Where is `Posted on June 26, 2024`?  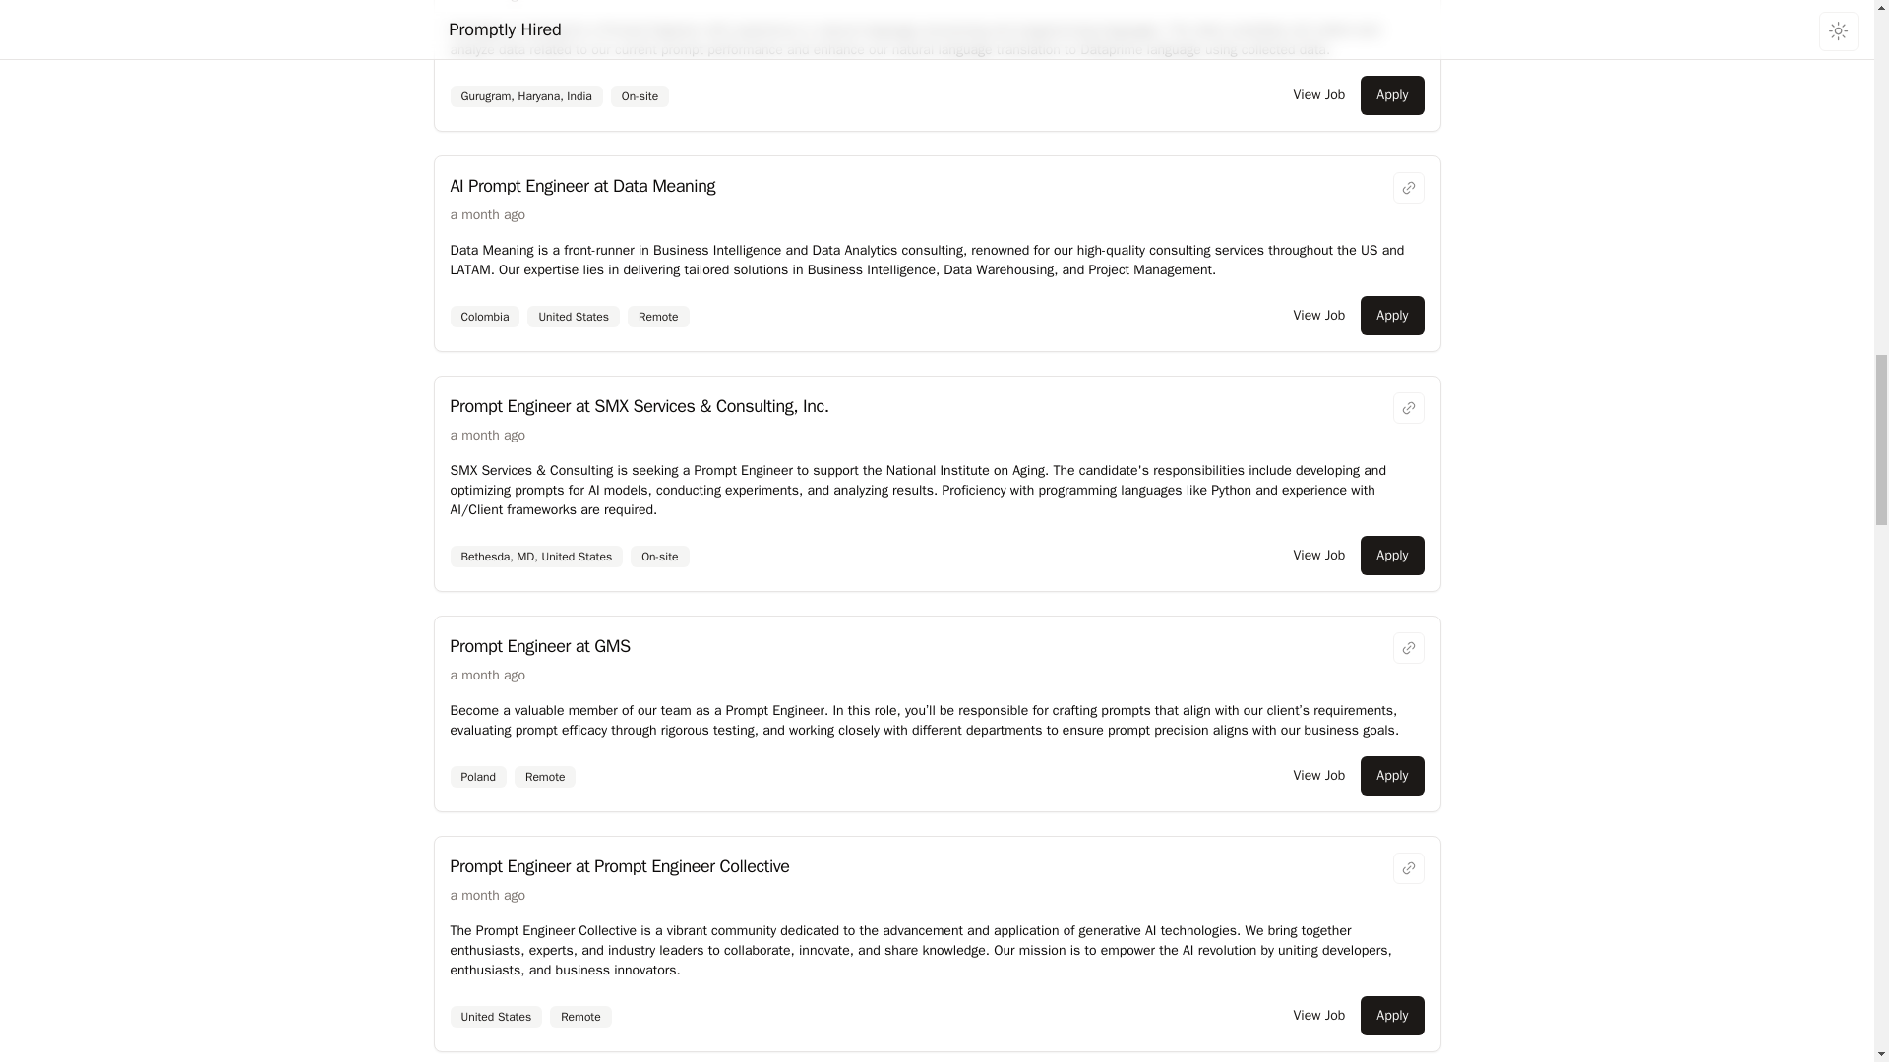 Posted on June 26, 2024 is located at coordinates (488, 675).